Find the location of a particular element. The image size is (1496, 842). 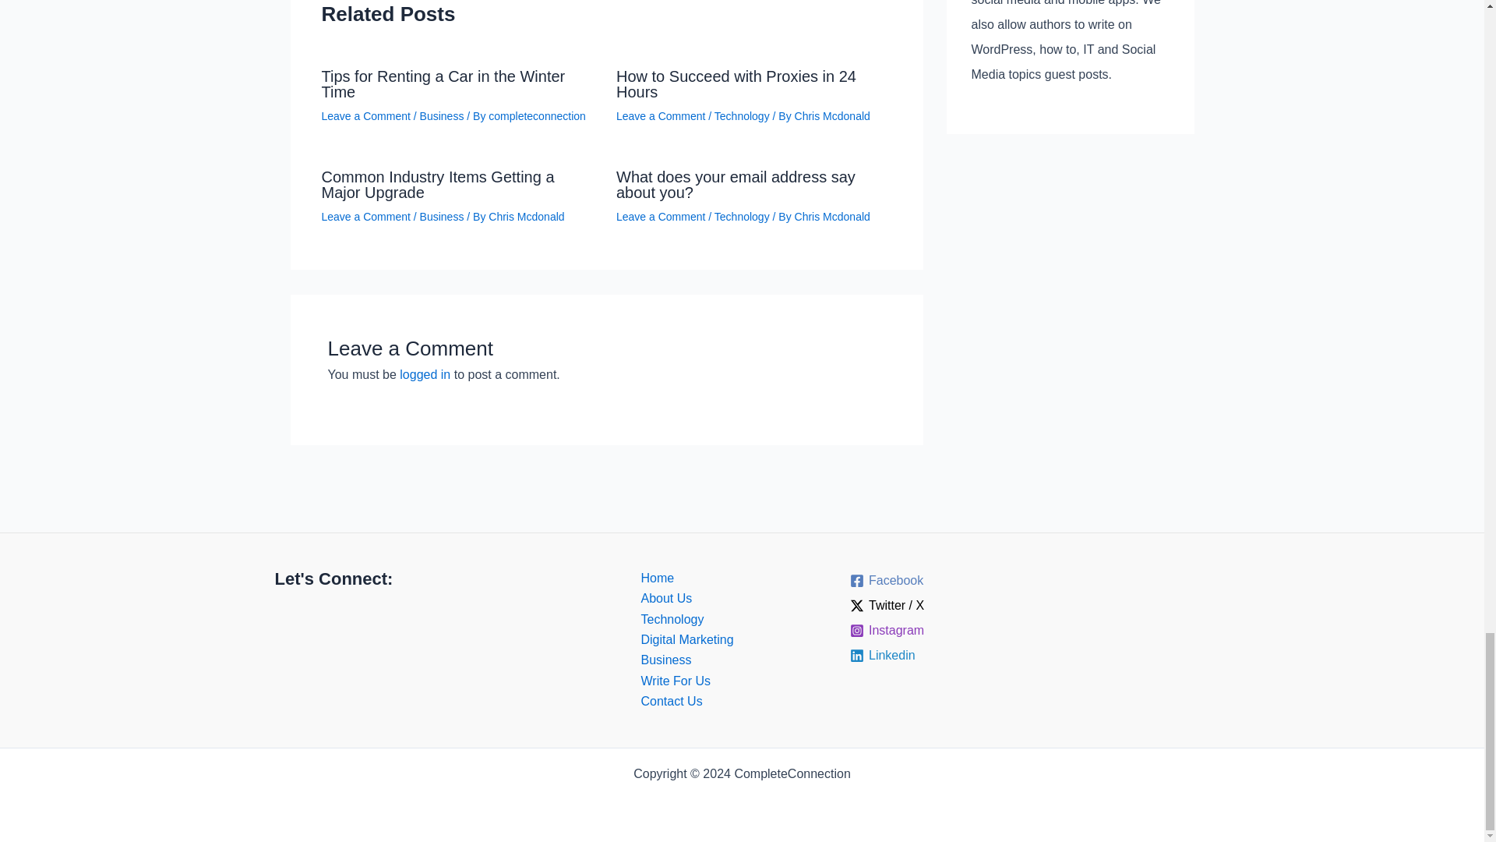

View all posts by Chris Mcdonald is located at coordinates (832, 217).